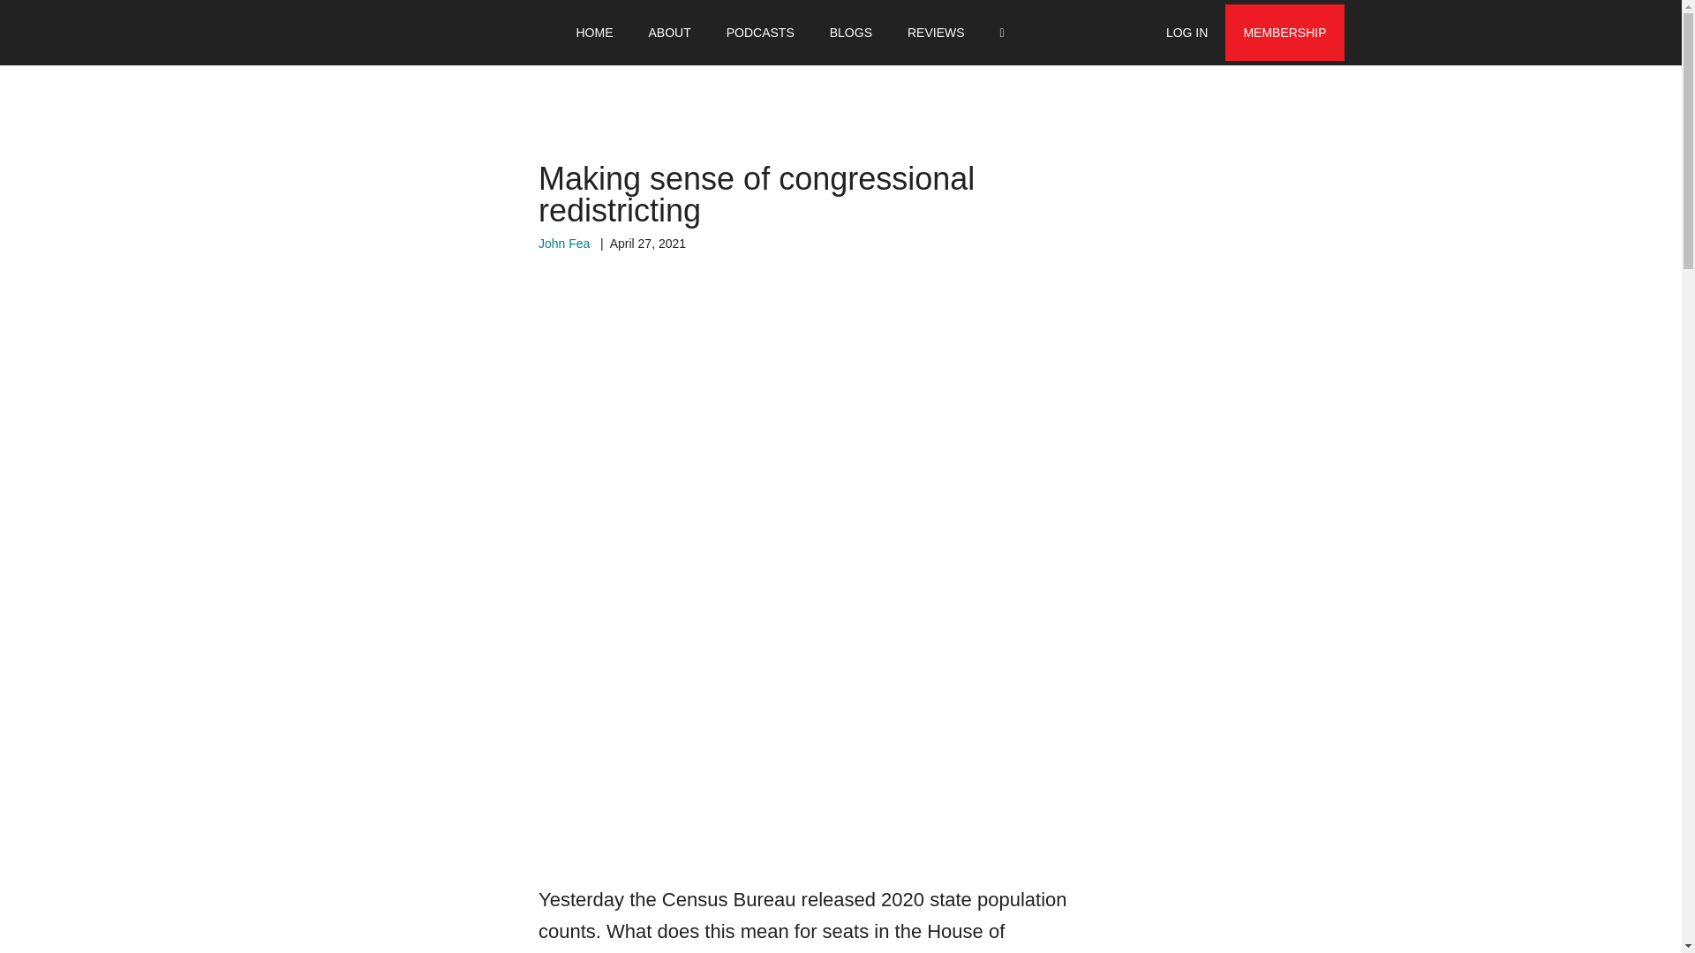 Image resolution: width=1695 pixels, height=953 pixels. I want to click on REVIEWS, so click(936, 33).